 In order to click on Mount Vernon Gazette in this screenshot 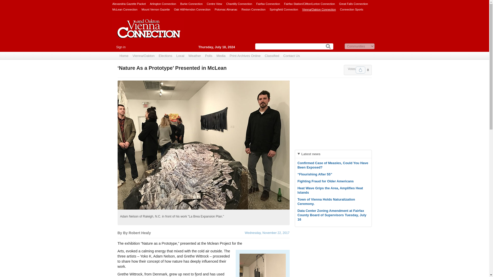, I will do `click(156, 9)`.